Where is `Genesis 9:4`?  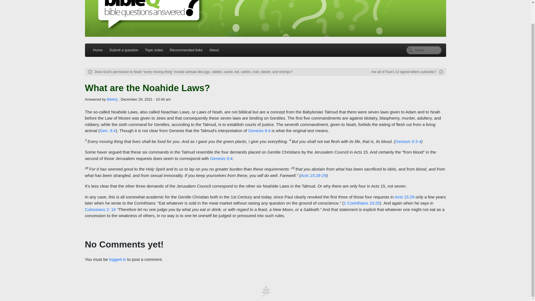
Genesis 9:4 is located at coordinates (221, 158).